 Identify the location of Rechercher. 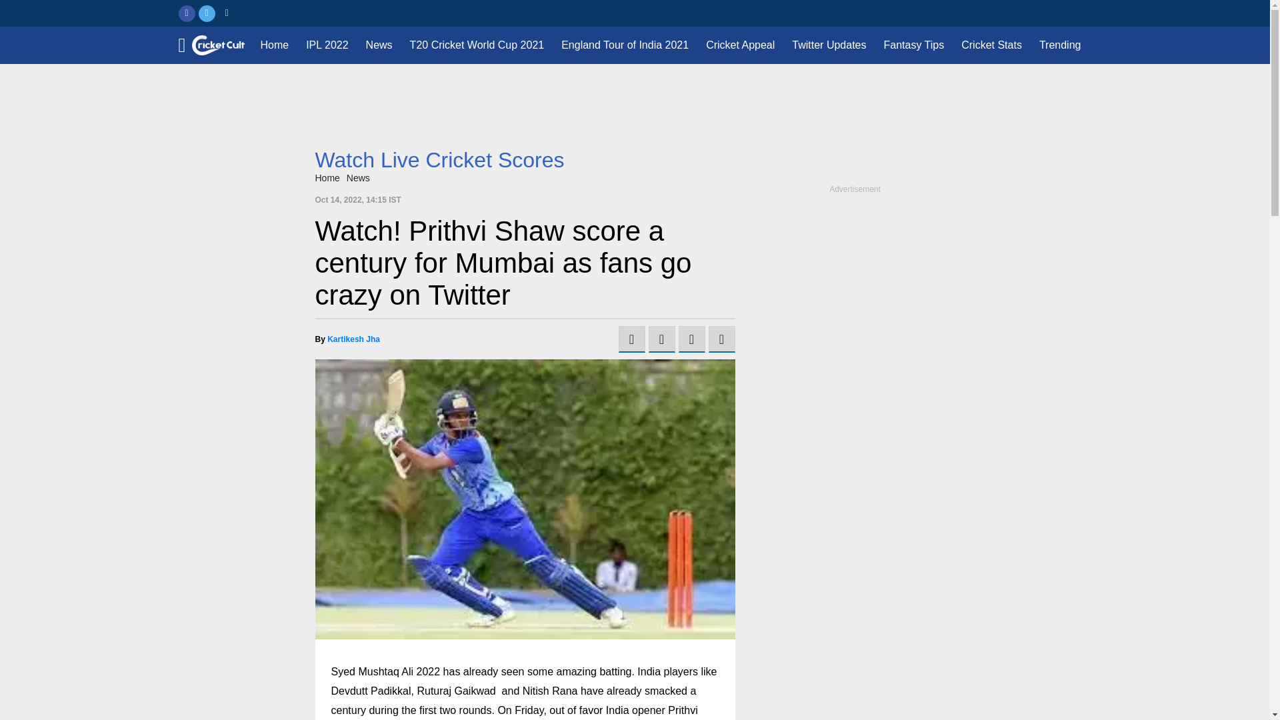
(1081, 13).